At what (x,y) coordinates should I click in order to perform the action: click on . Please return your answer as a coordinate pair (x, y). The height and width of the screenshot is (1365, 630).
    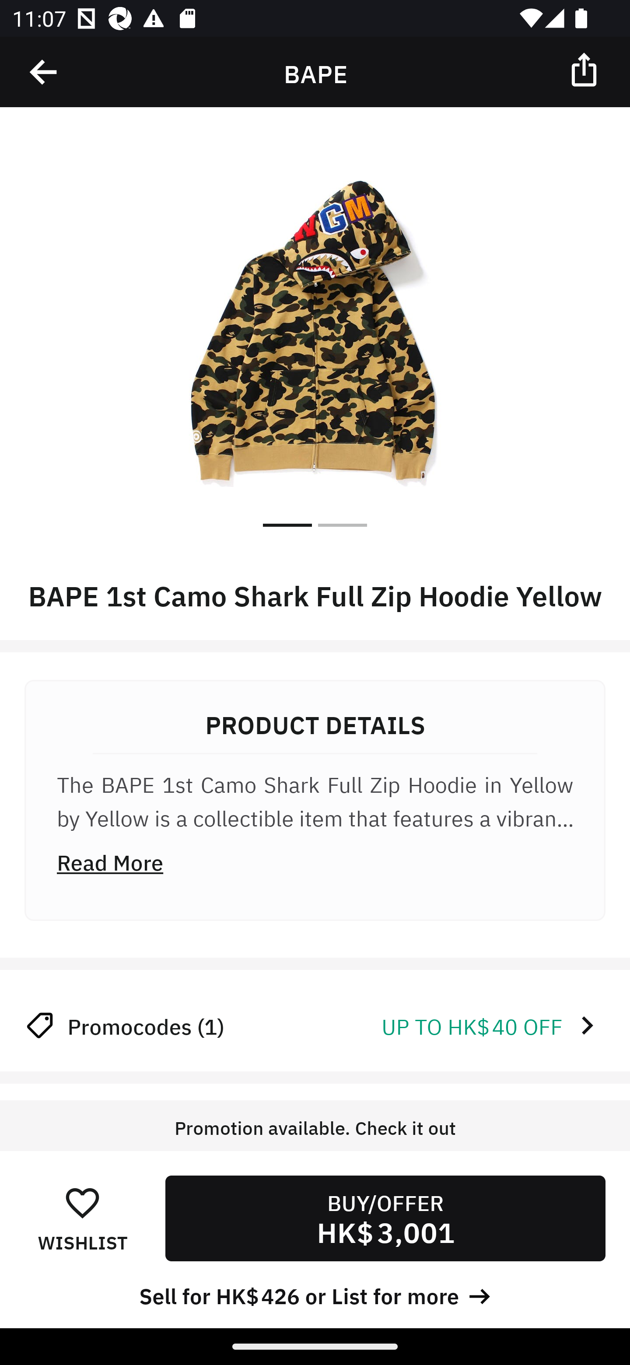
    Looking at the image, I should click on (585, 69).